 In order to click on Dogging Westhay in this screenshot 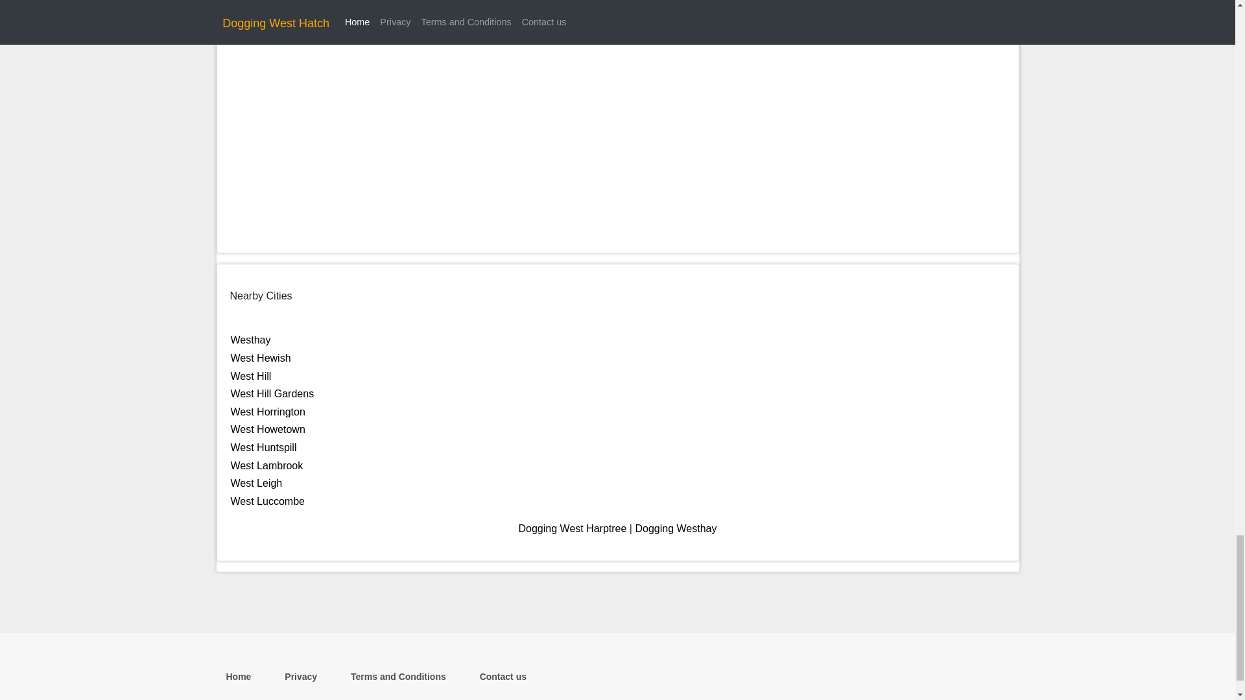, I will do `click(676, 528)`.